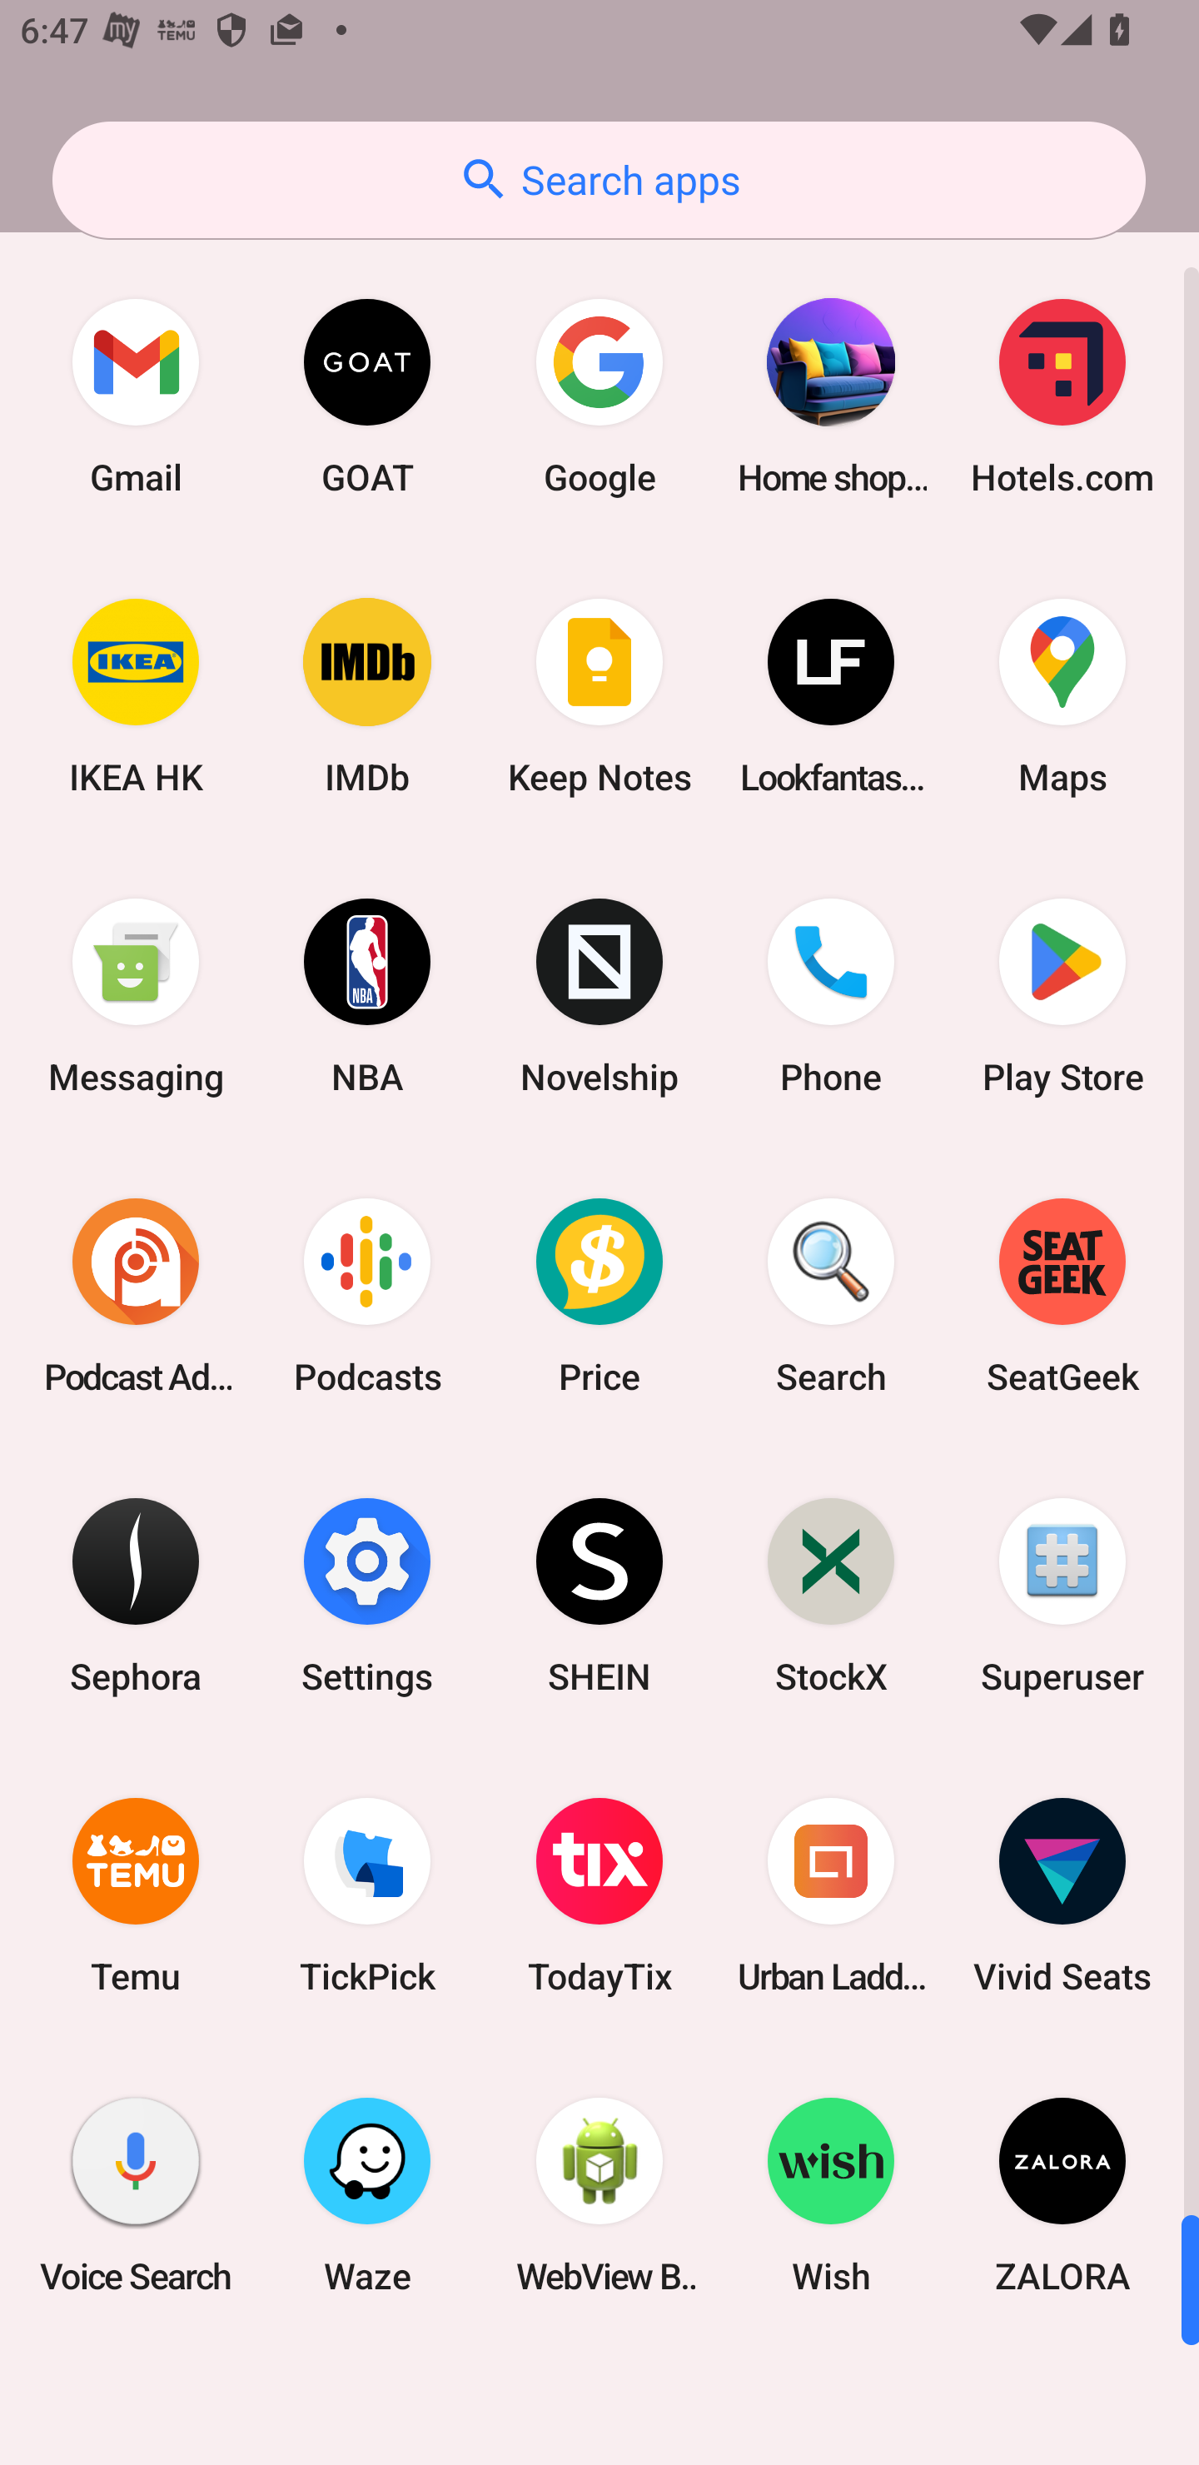  What do you see at coordinates (1062, 2194) in the screenshot?
I see `ZALORA` at bounding box center [1062, 2194].